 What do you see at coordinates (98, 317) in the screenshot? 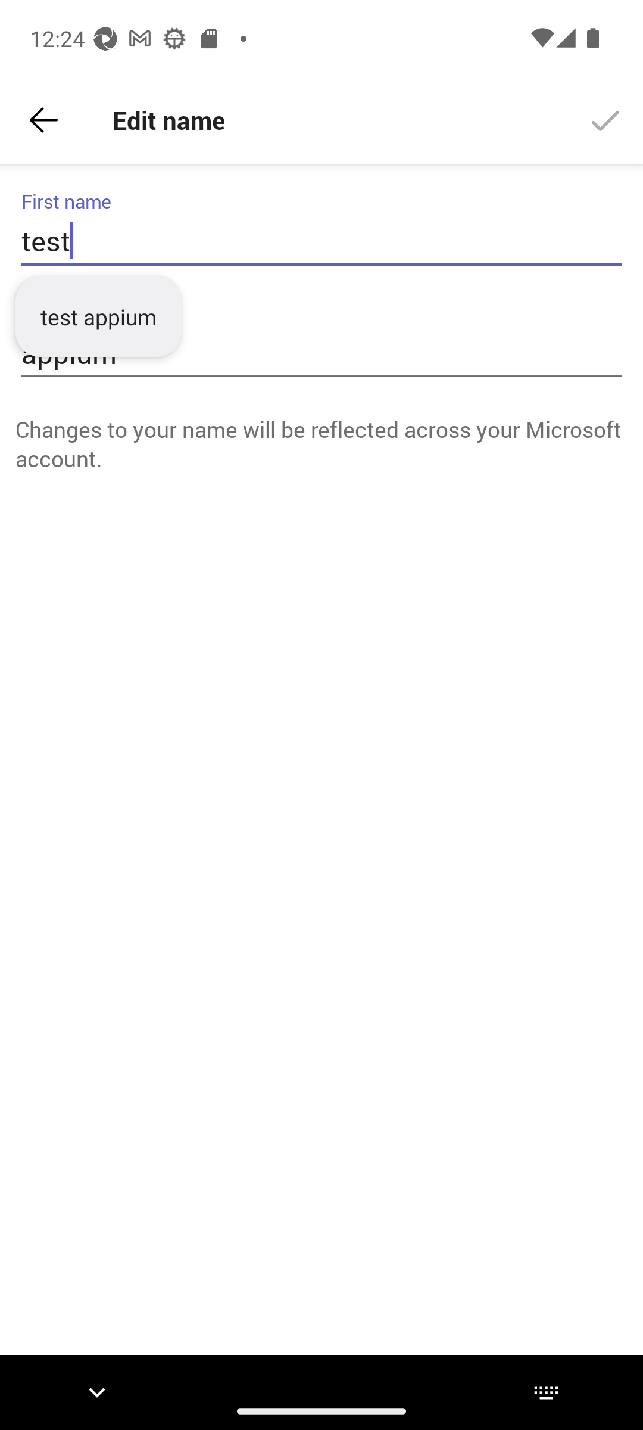
I see `test appium` at bounding box center [98, 317].